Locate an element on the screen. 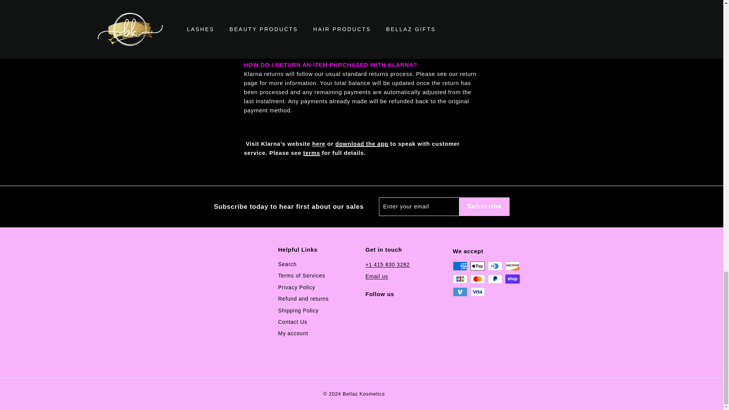 This screenshot has width=729, height=410. Subscribe is located at coordinates (484, 207).